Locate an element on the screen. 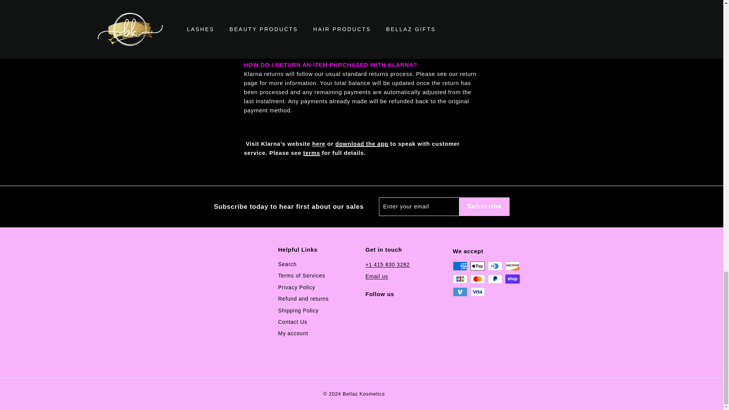 This screenshot has width=729, height=410. Subscribe is located at coordinates (484, 207).